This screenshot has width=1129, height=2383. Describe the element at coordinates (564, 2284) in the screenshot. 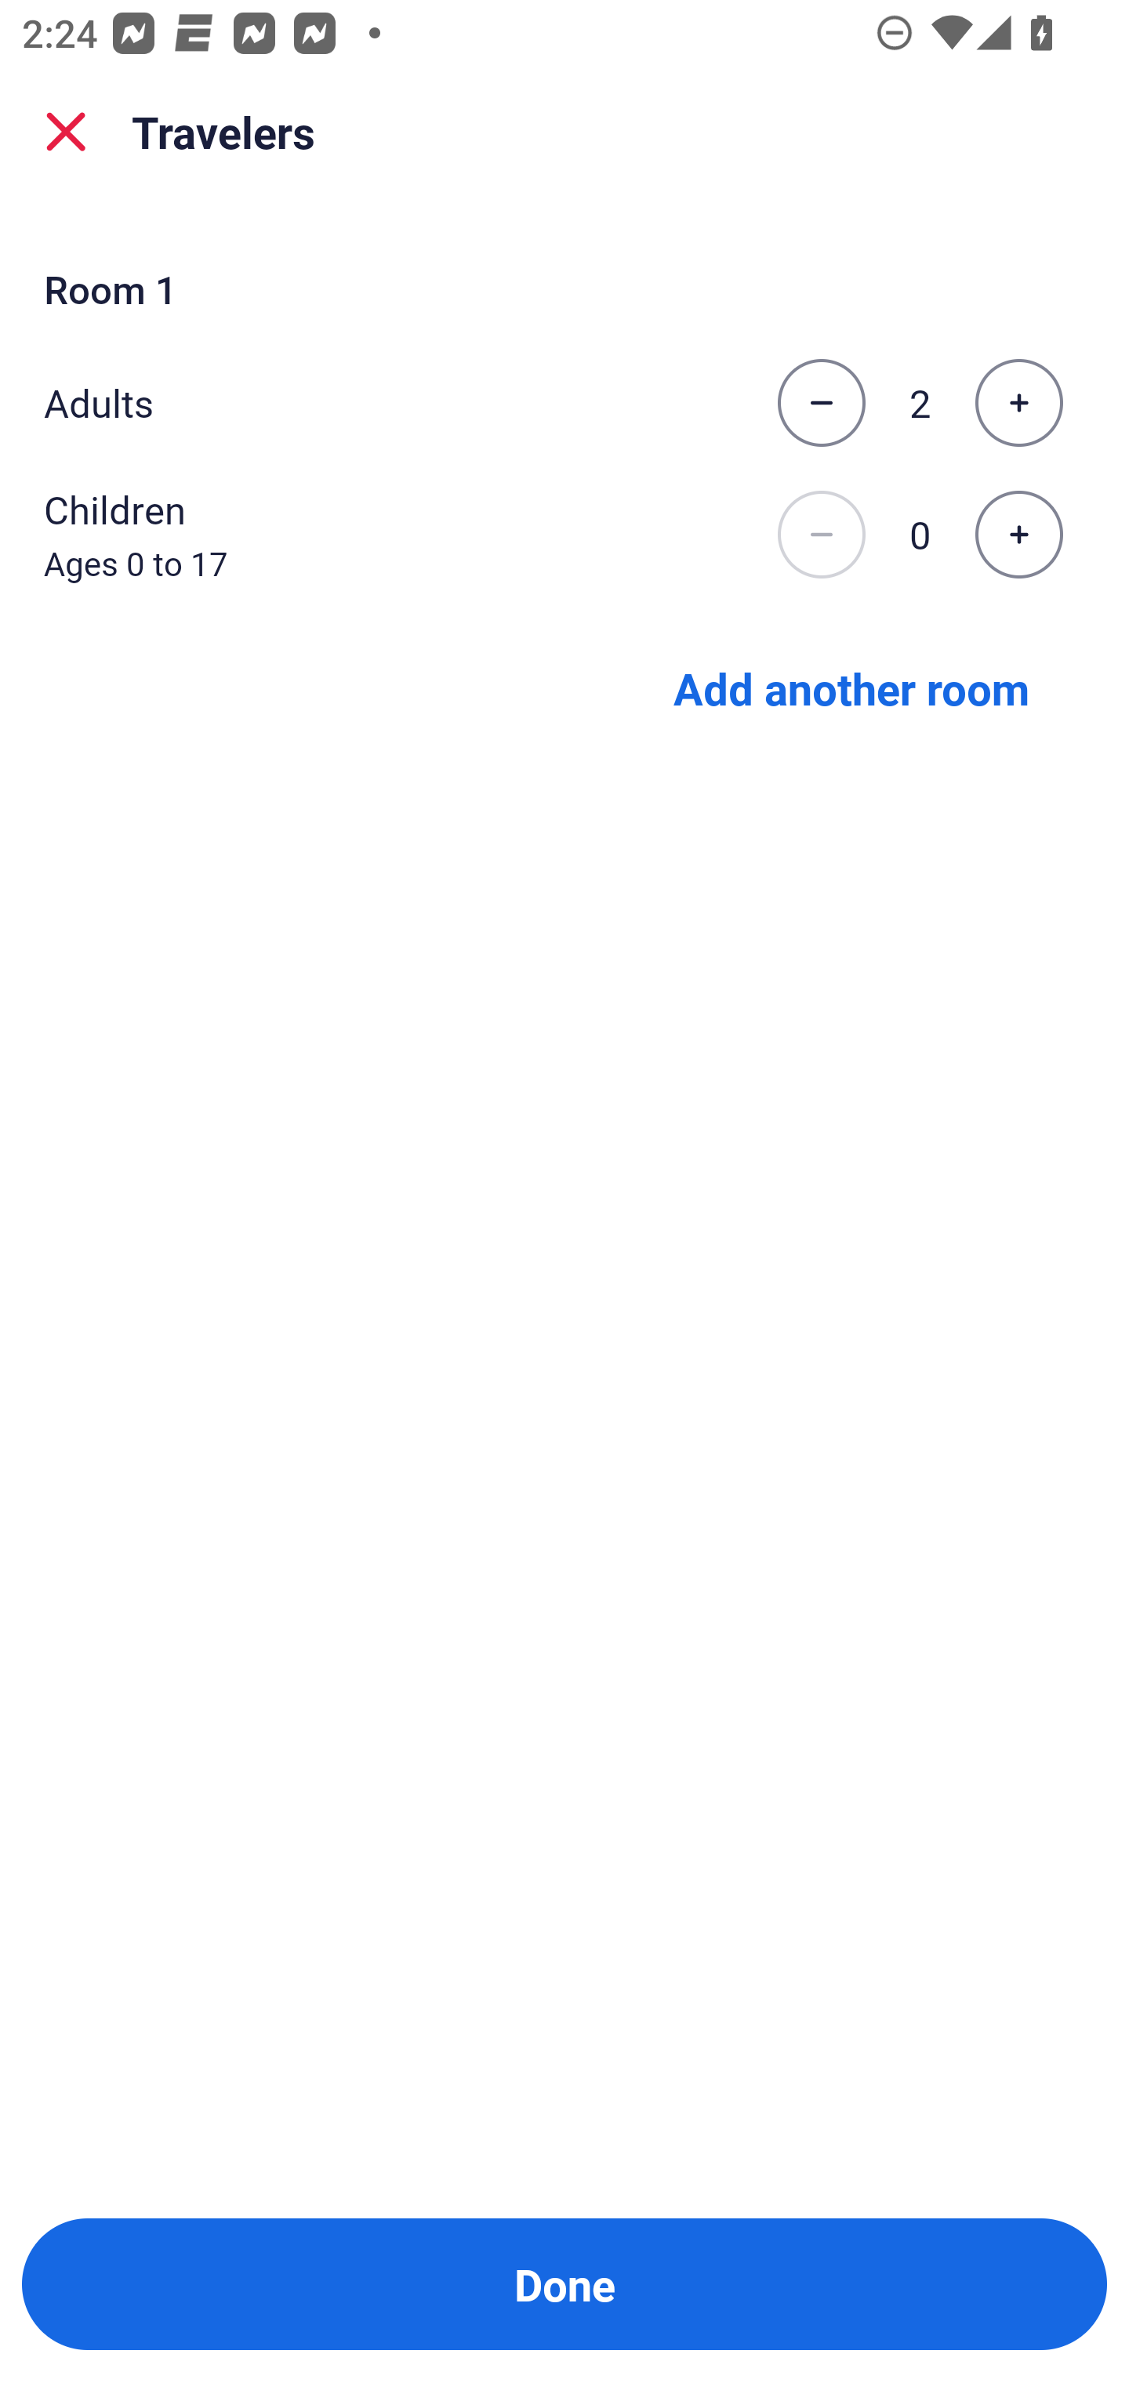

I see `Done` at that location.